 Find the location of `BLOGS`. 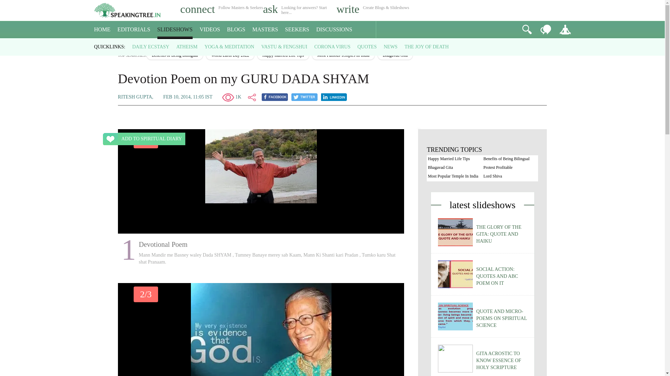

BLOGS is located at coordinates (236, 30).